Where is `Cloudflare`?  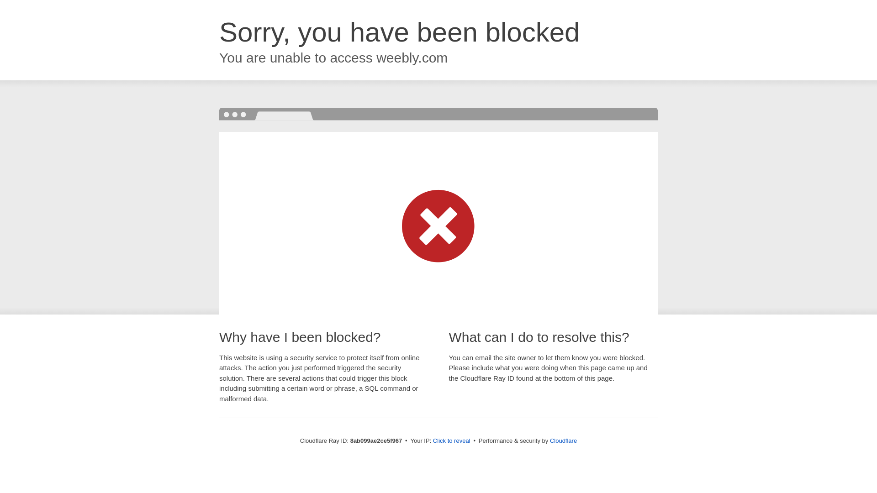 Cloudflare is located at coordinates (563, 441).